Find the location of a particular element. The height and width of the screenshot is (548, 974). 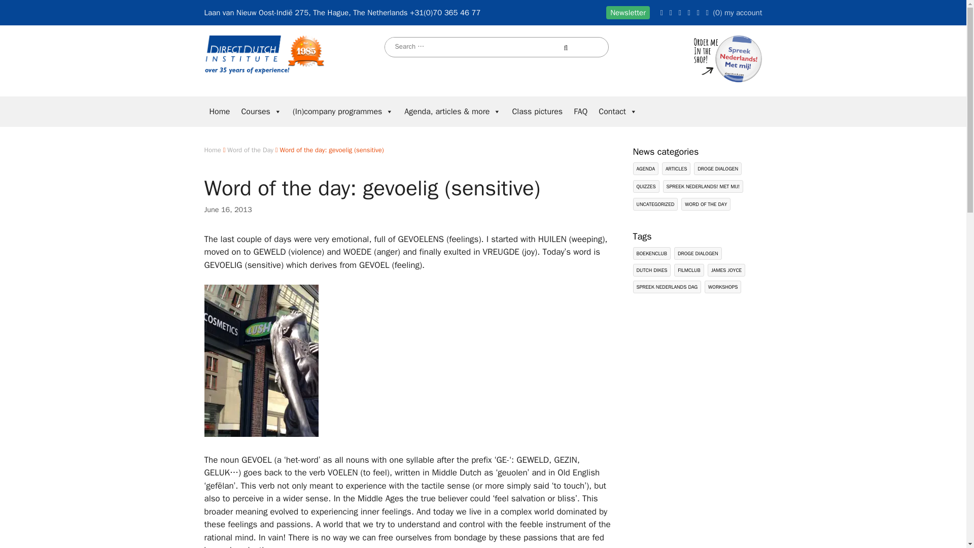

View your shopping cart is located at coordinates (713, 12).